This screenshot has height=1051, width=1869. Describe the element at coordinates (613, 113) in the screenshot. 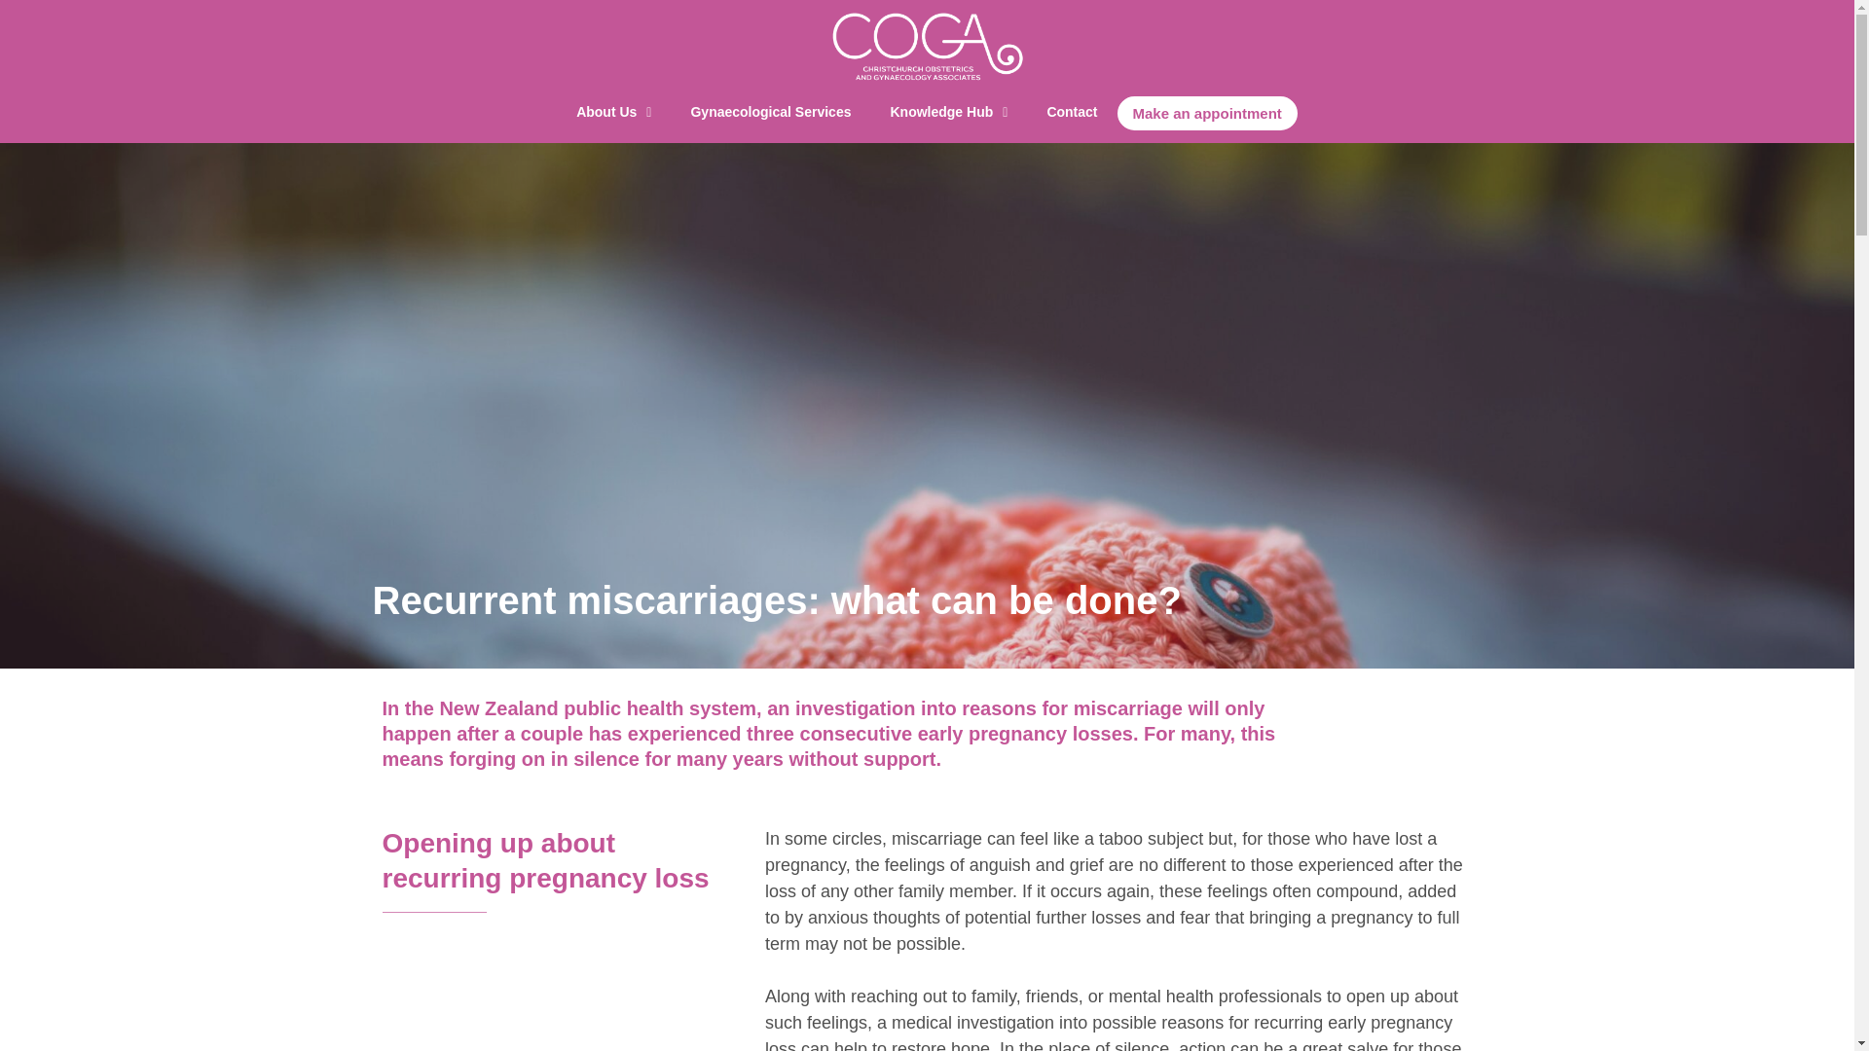

I see `About Us` at that location.